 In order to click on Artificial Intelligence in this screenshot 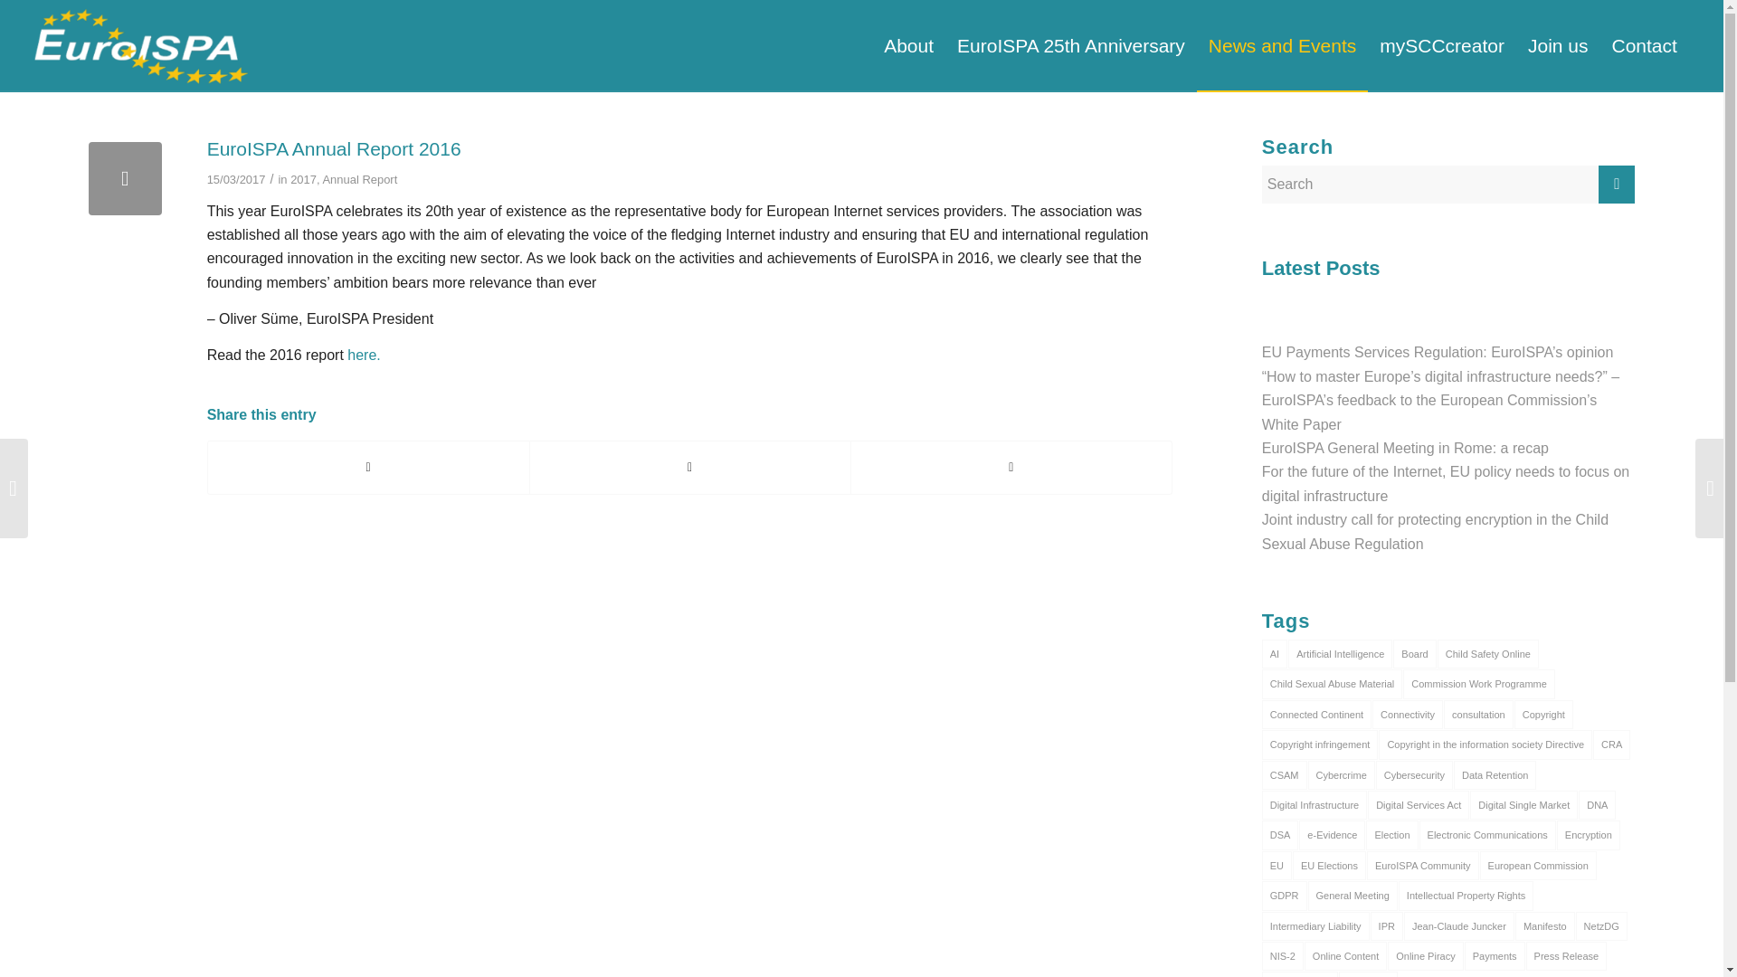, I will do `click(1341, 653)`.